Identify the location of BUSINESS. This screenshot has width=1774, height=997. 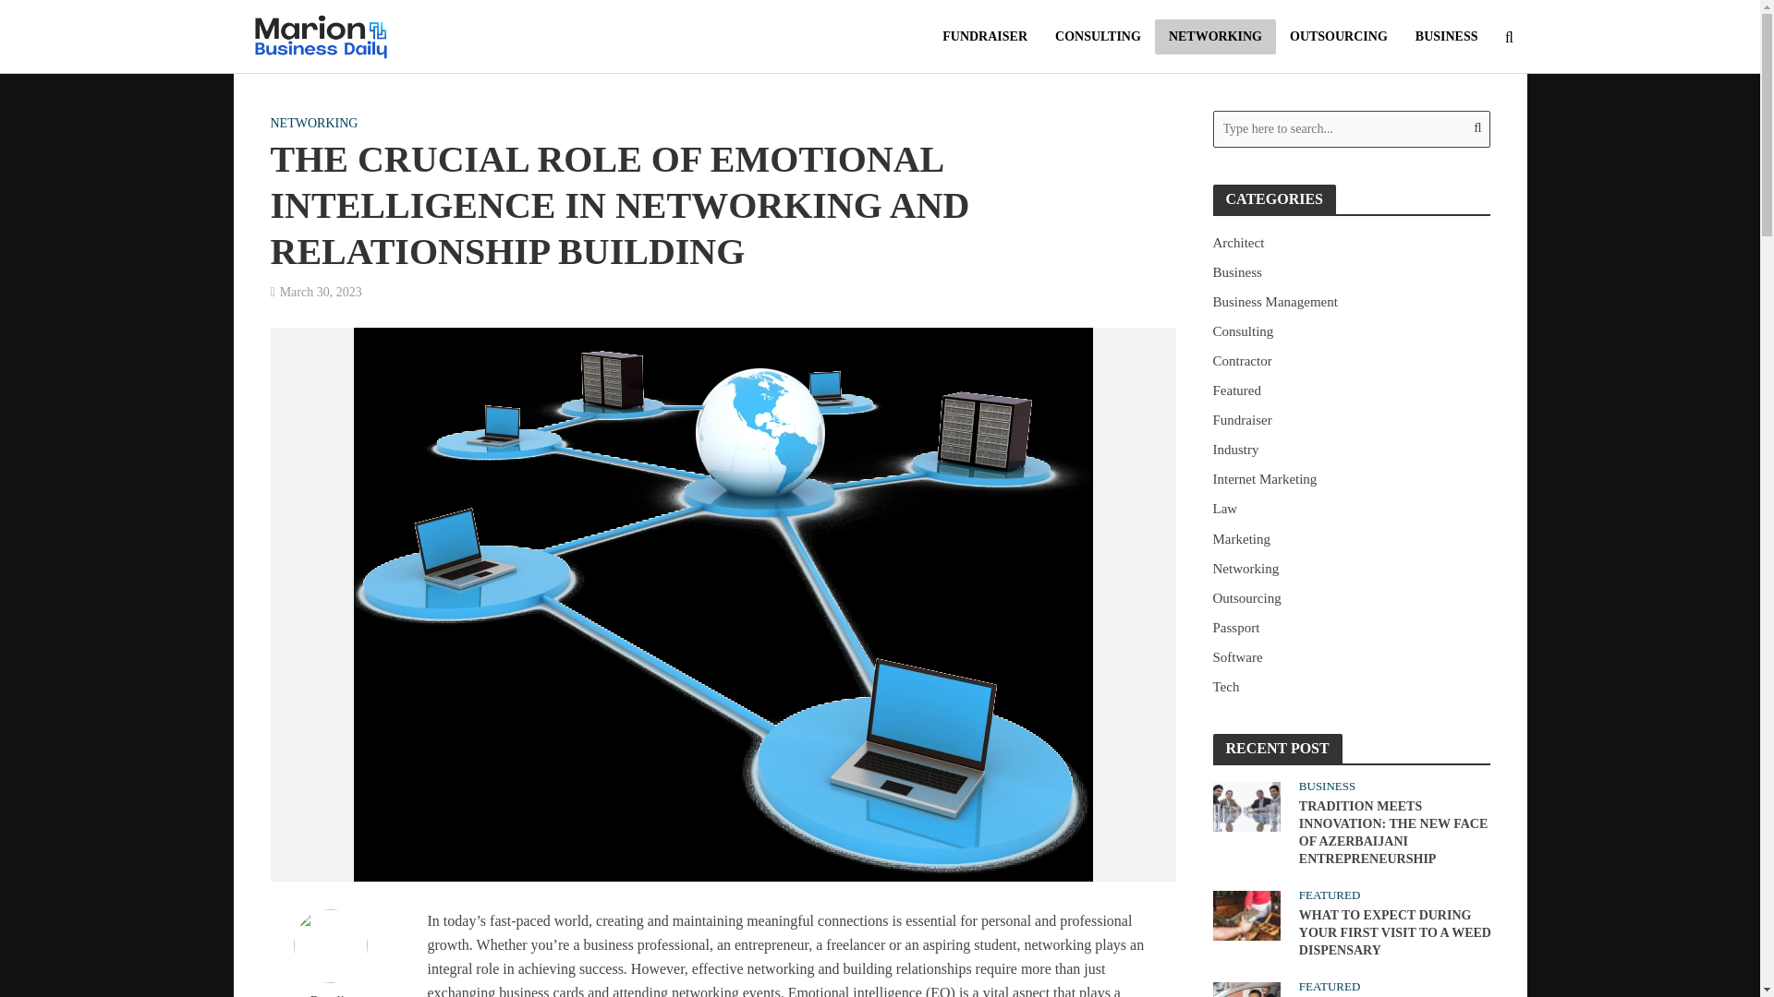
(1446, 37).